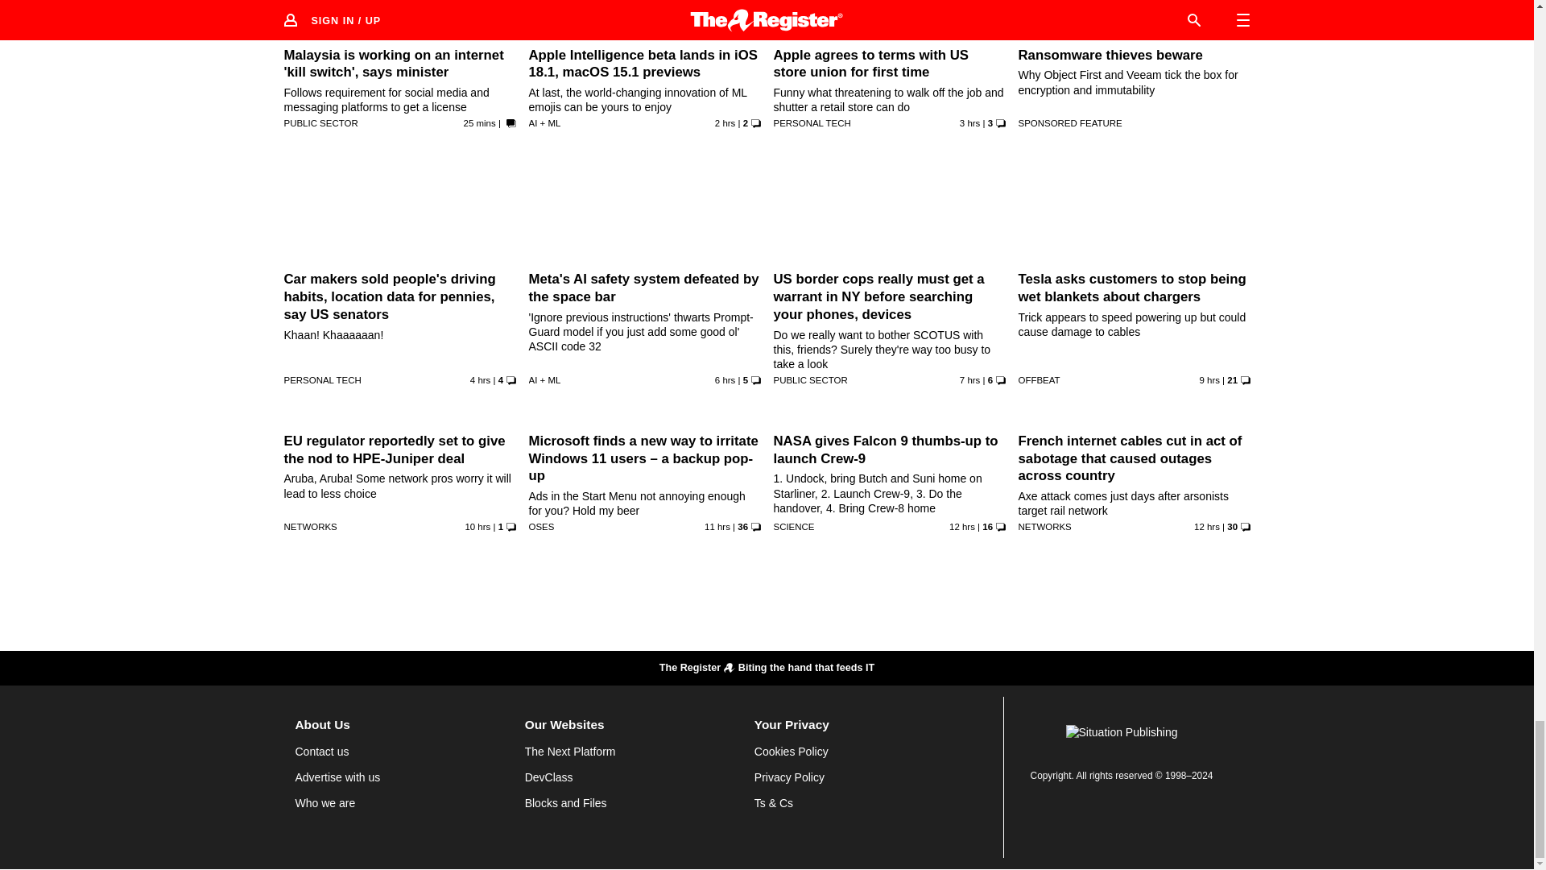 The image size is (1546, 870). I want to click on 29 Jul 2024 17:50, so click(1209, 380).